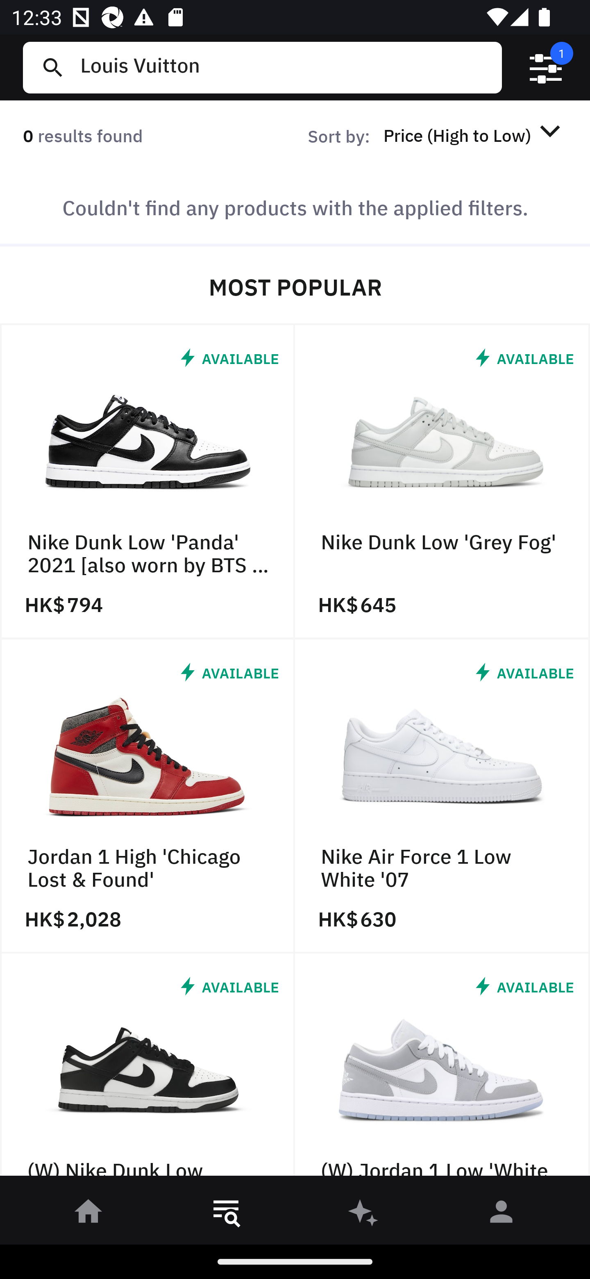  Describe the element at coordinates (364, 1214) in the screenshot. I see `󰫢` at that location.